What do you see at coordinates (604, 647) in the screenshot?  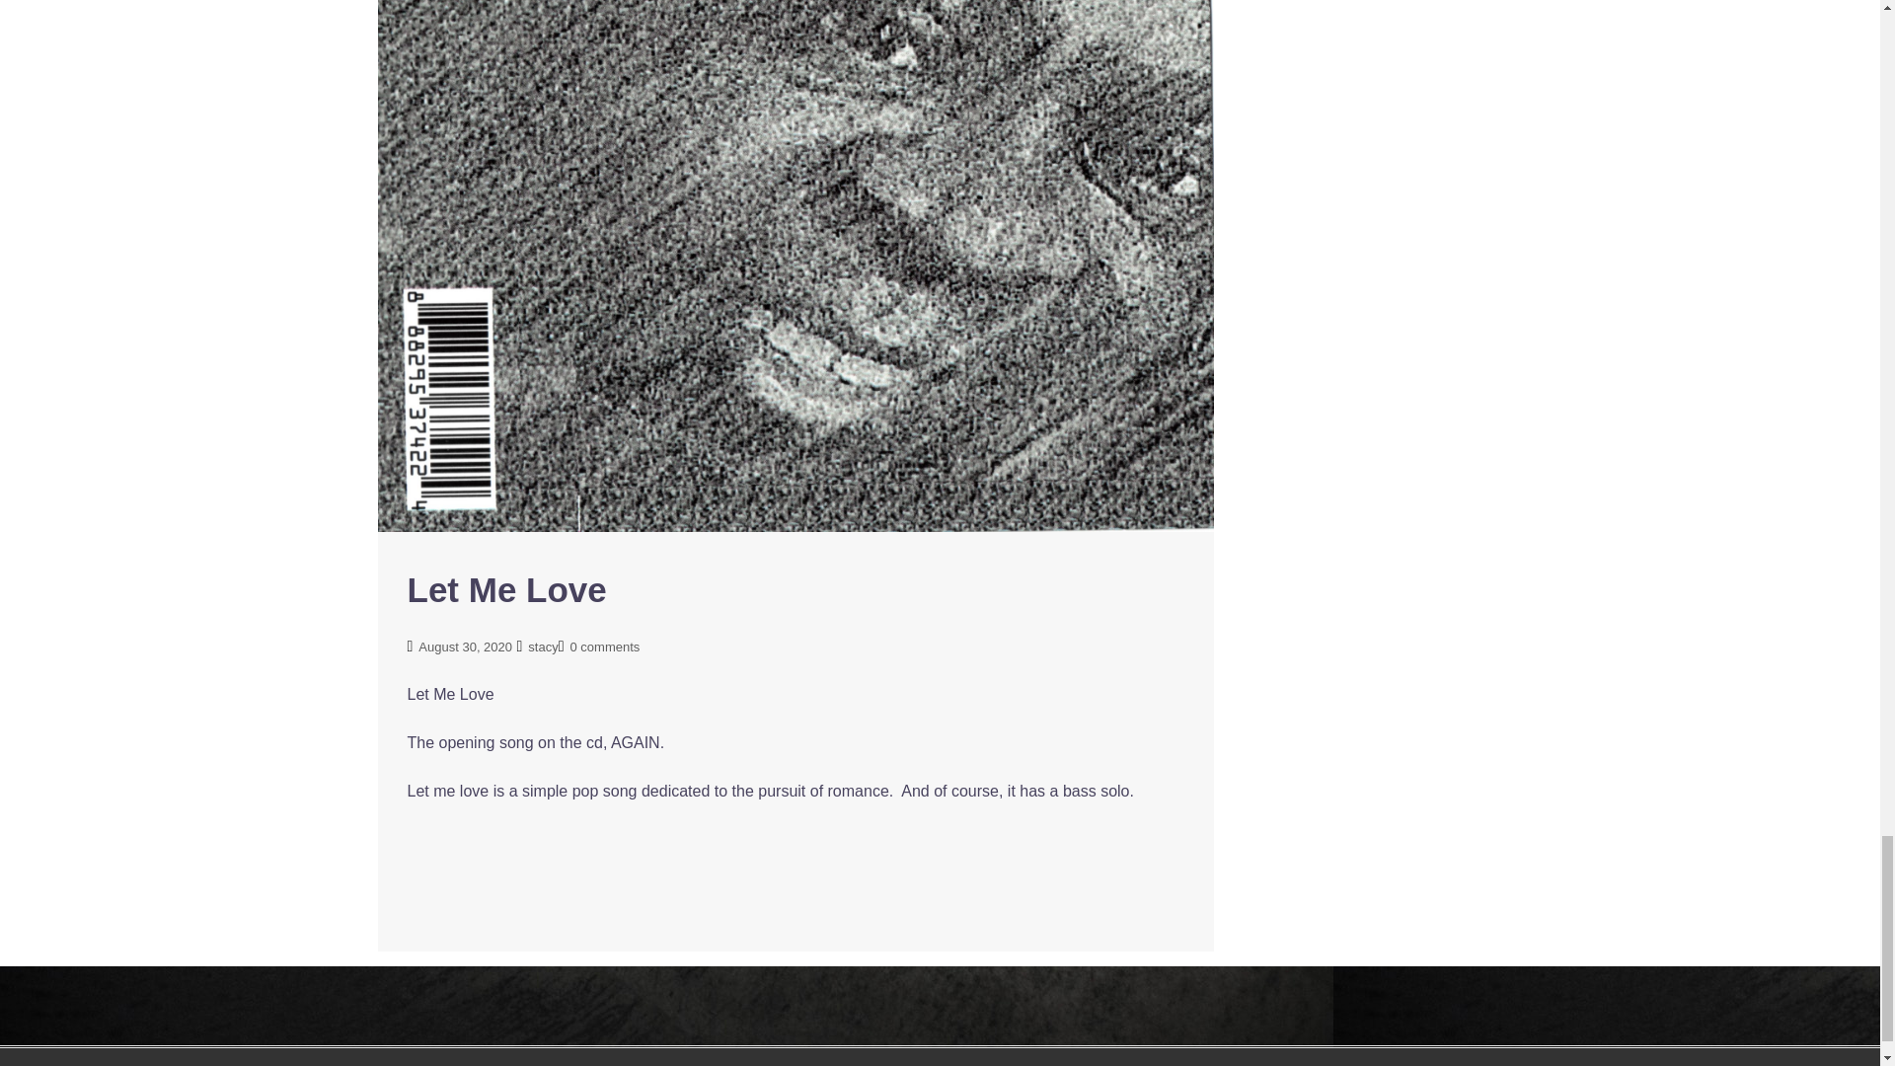 I see `0 comments` at bounding box center [604, 647].